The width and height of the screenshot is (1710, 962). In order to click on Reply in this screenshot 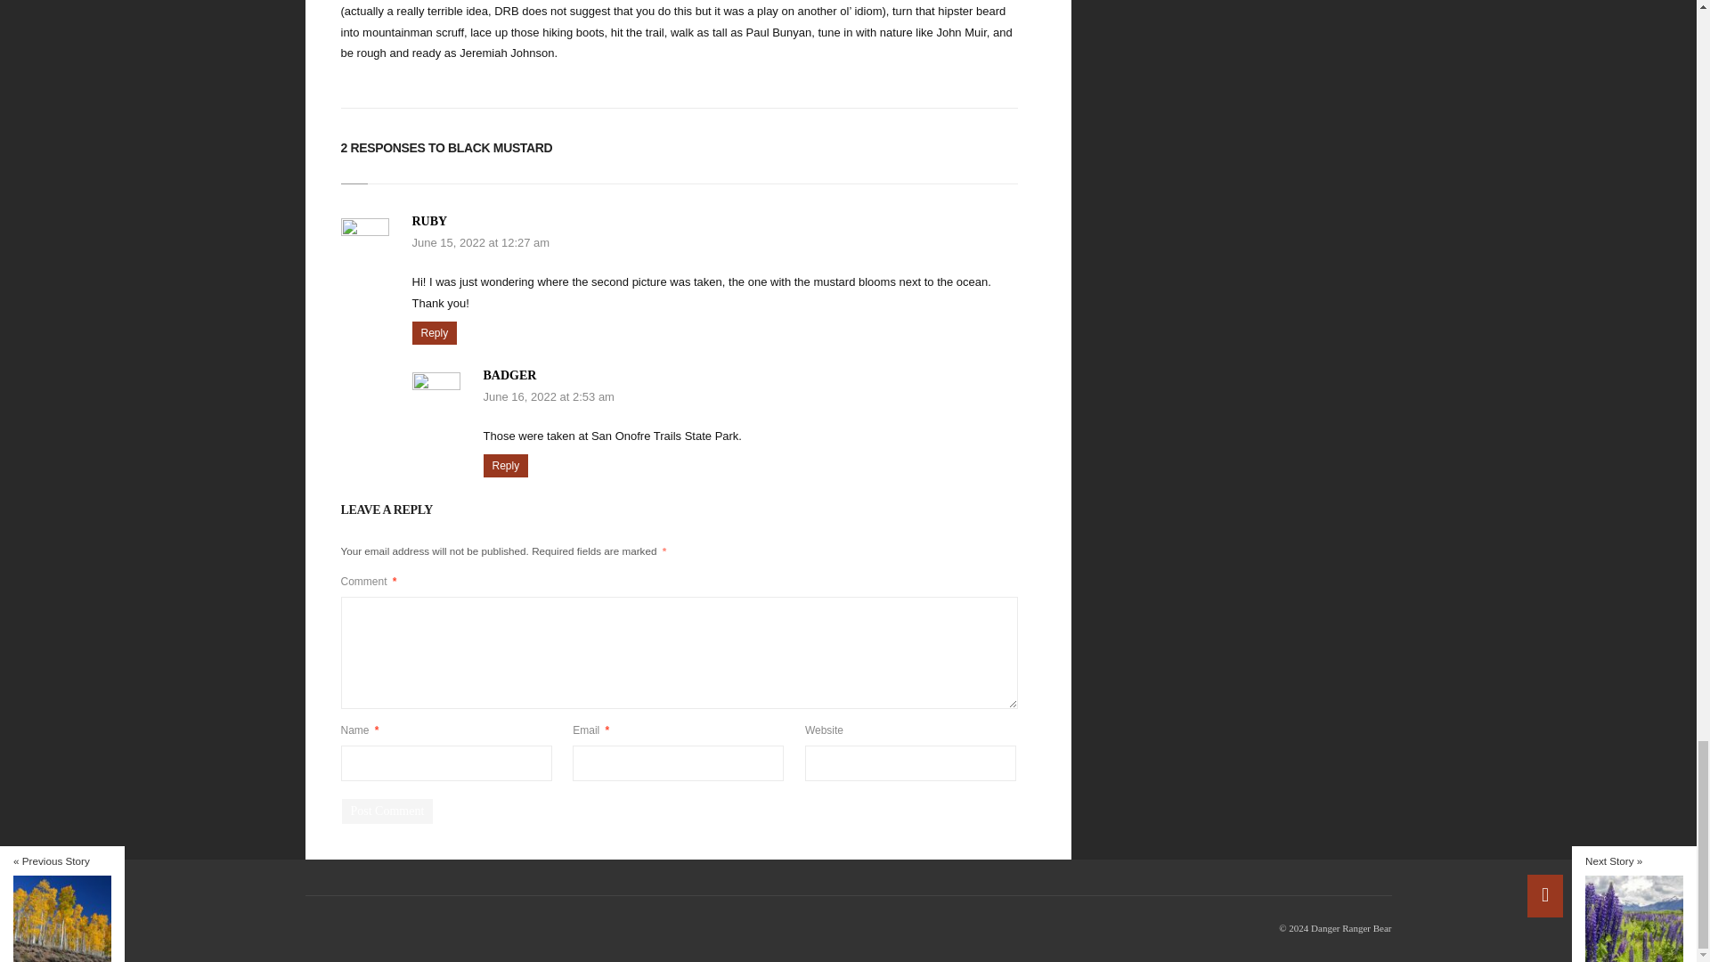, I will do `click(434, 332)`.